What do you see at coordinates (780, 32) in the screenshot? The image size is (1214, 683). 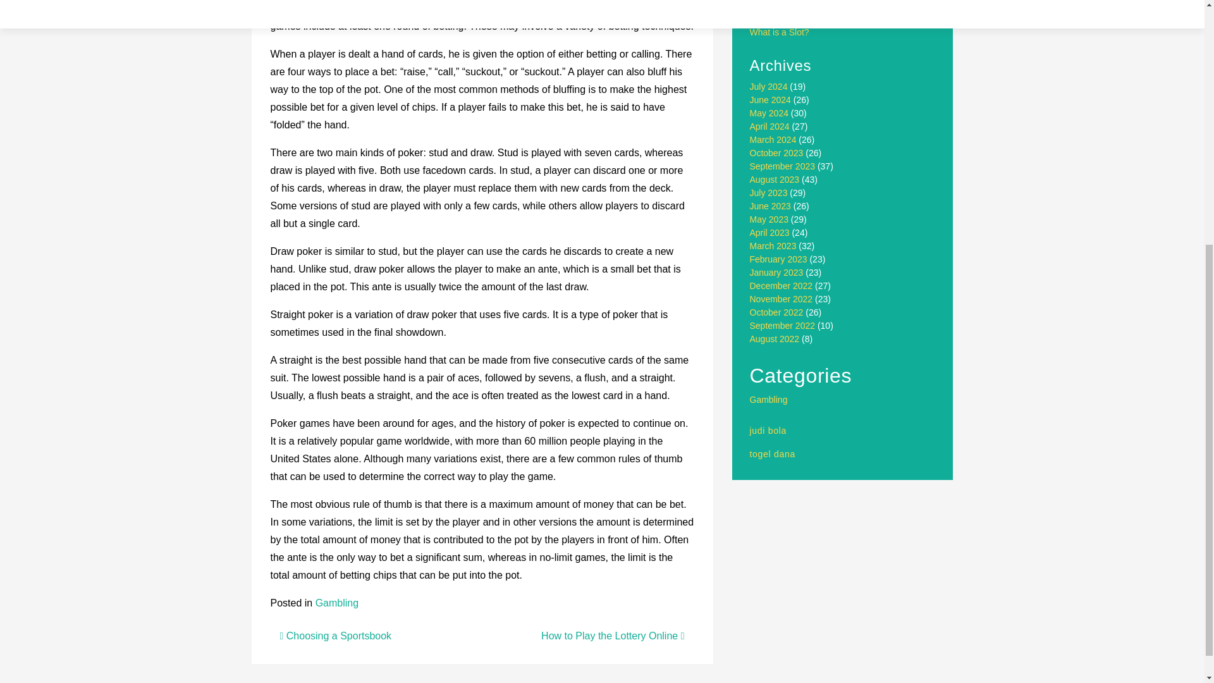 I see `What is a Slot?` at bounding box center [780, 32].